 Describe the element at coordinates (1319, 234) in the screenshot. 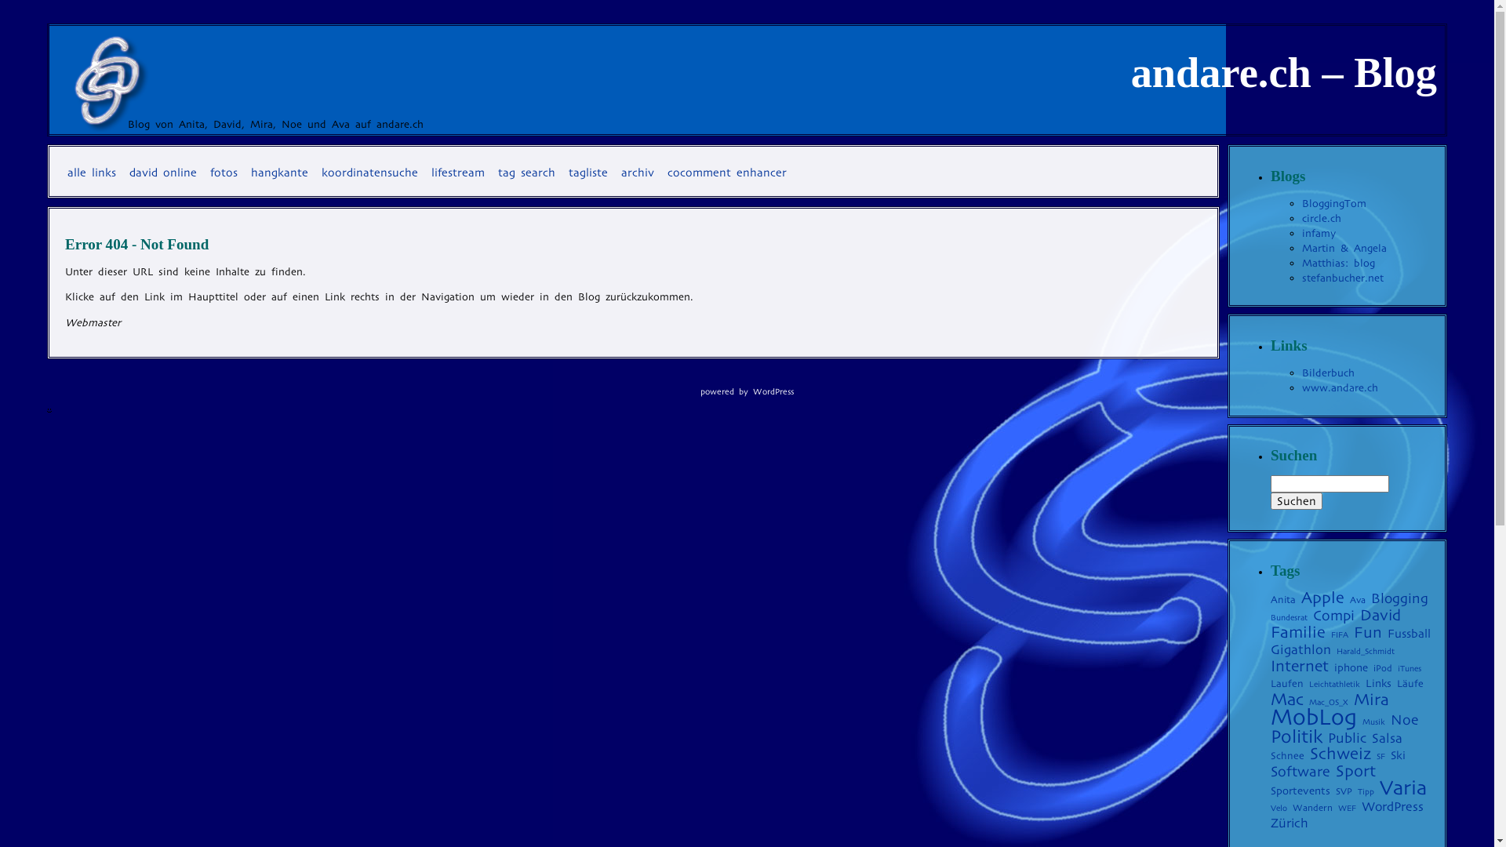

I see `infamy` at that location.